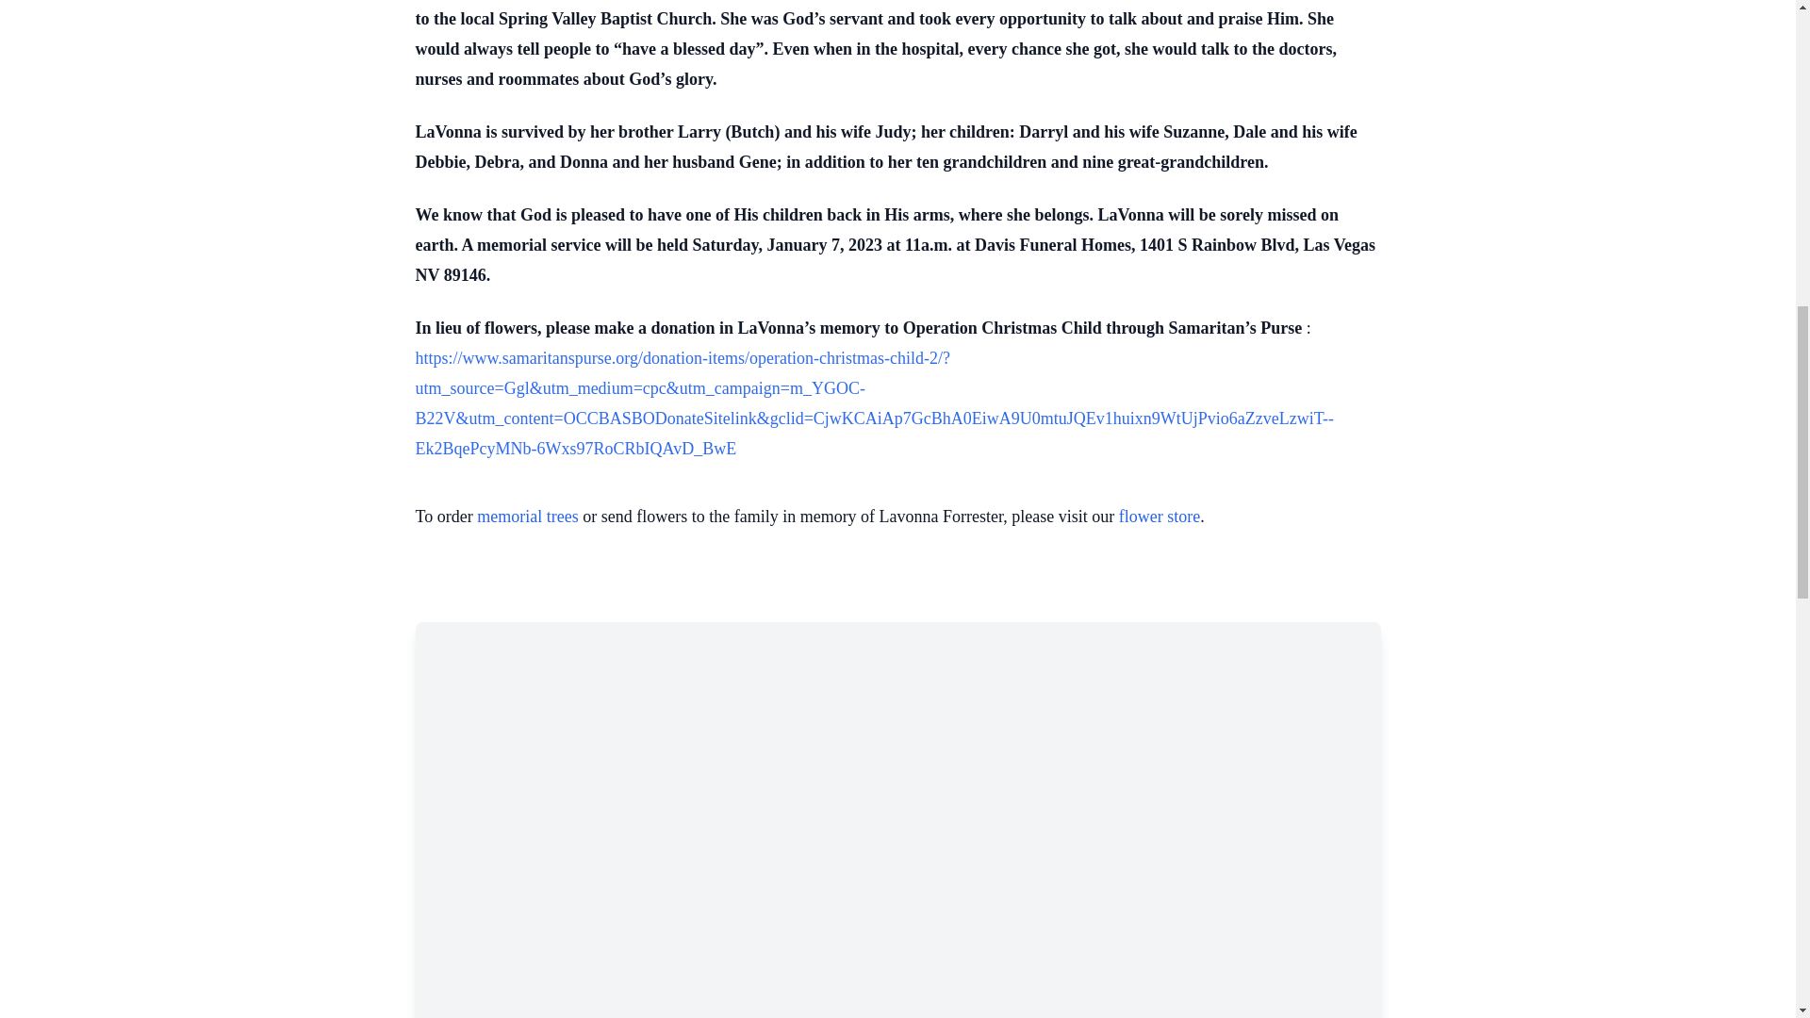 This screenshot has width=1810, height=1018. Describe the element at coordinates (527, 517) in the screenshot. I see `memorial trees` at that location.